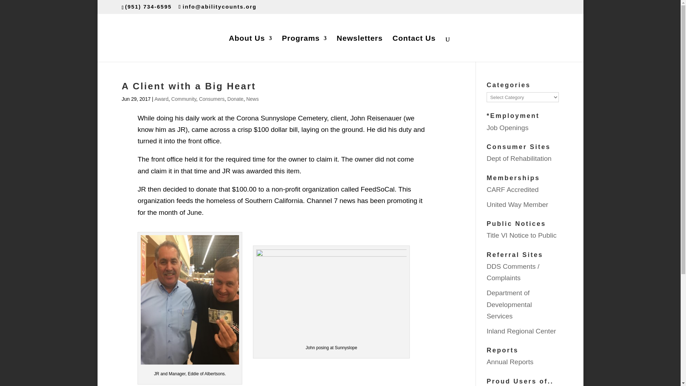 This screenshot has width=686, height=386. I want to click on Notifying the public of rights under Title VI., so click(521, 235).